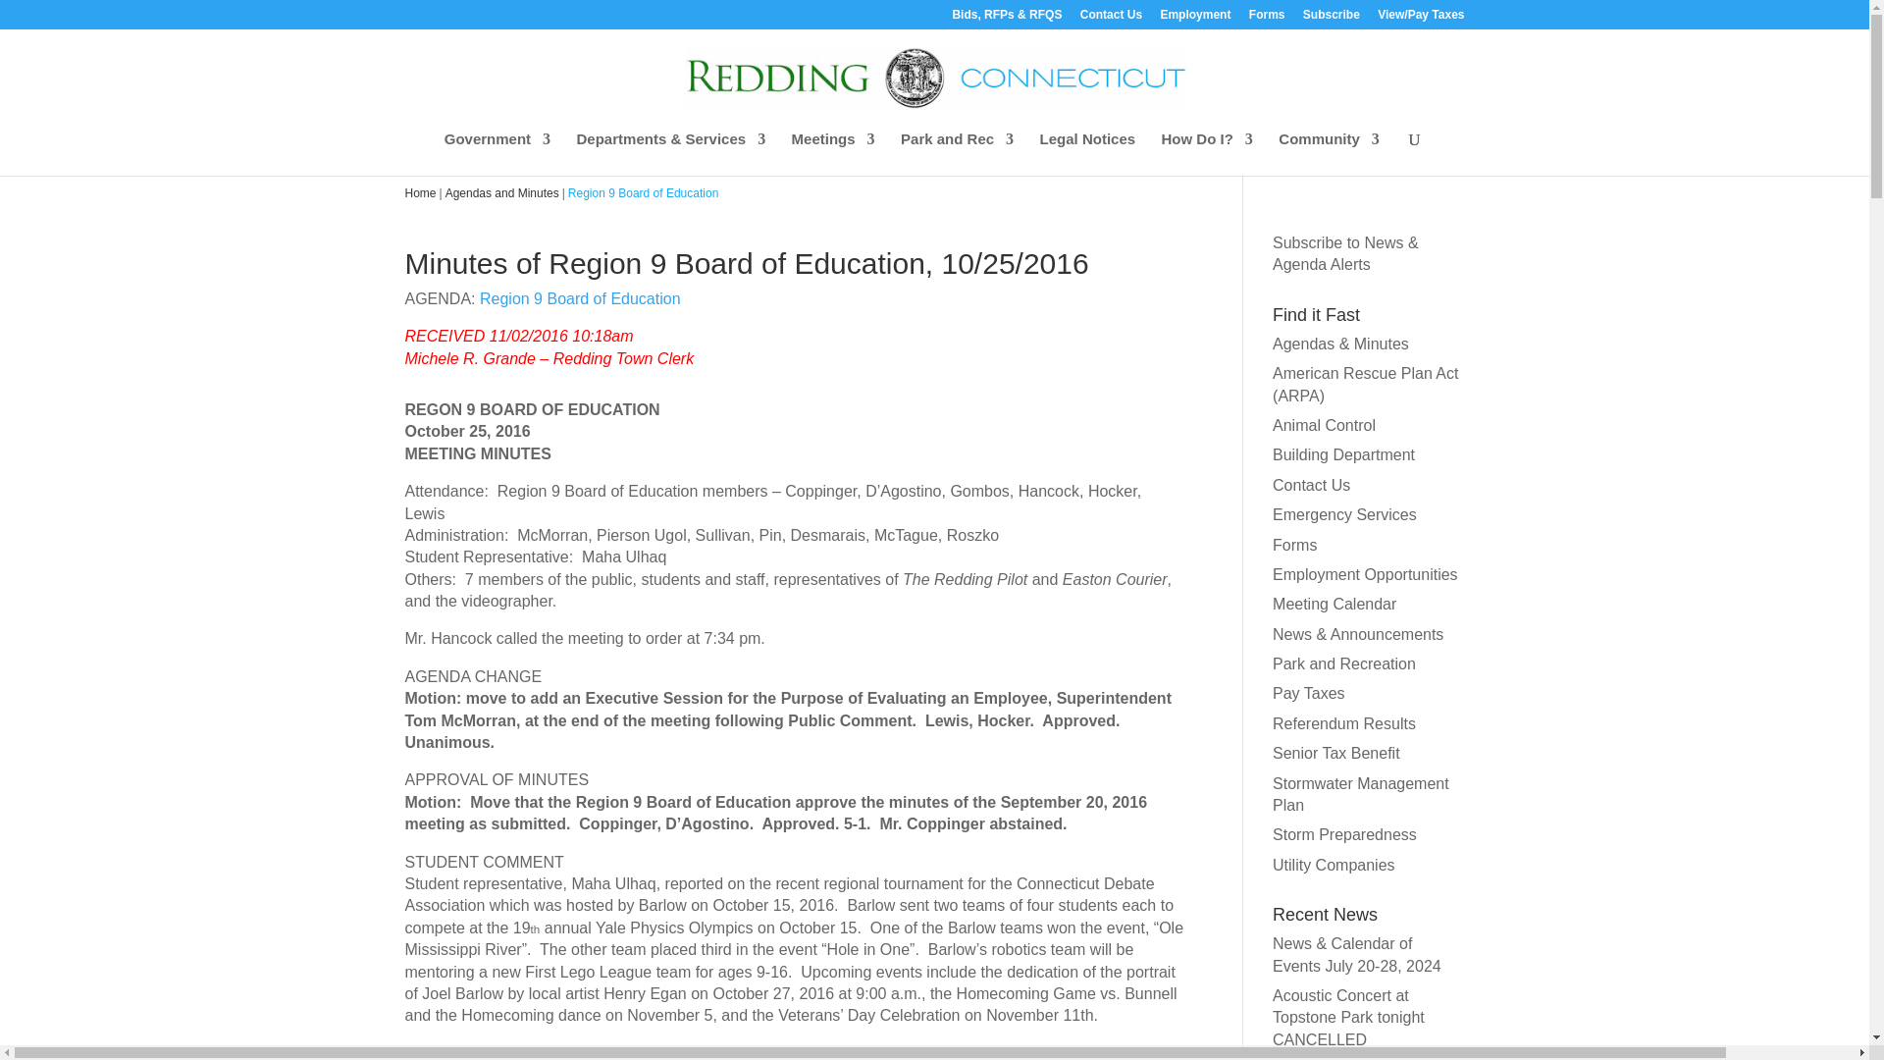 The height and width of the screenshot is (1060, 1884). Describe the element at coordinates (497, 153) in the screenshot. I see `Government` at that location.